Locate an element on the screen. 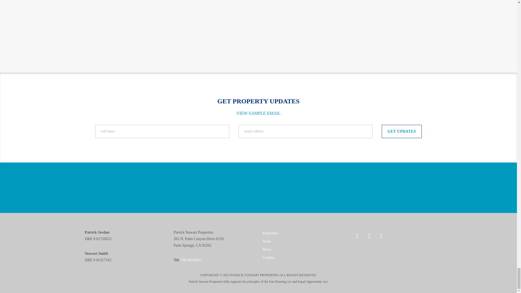  760-459-0057 is located at coordinates (191, 260).